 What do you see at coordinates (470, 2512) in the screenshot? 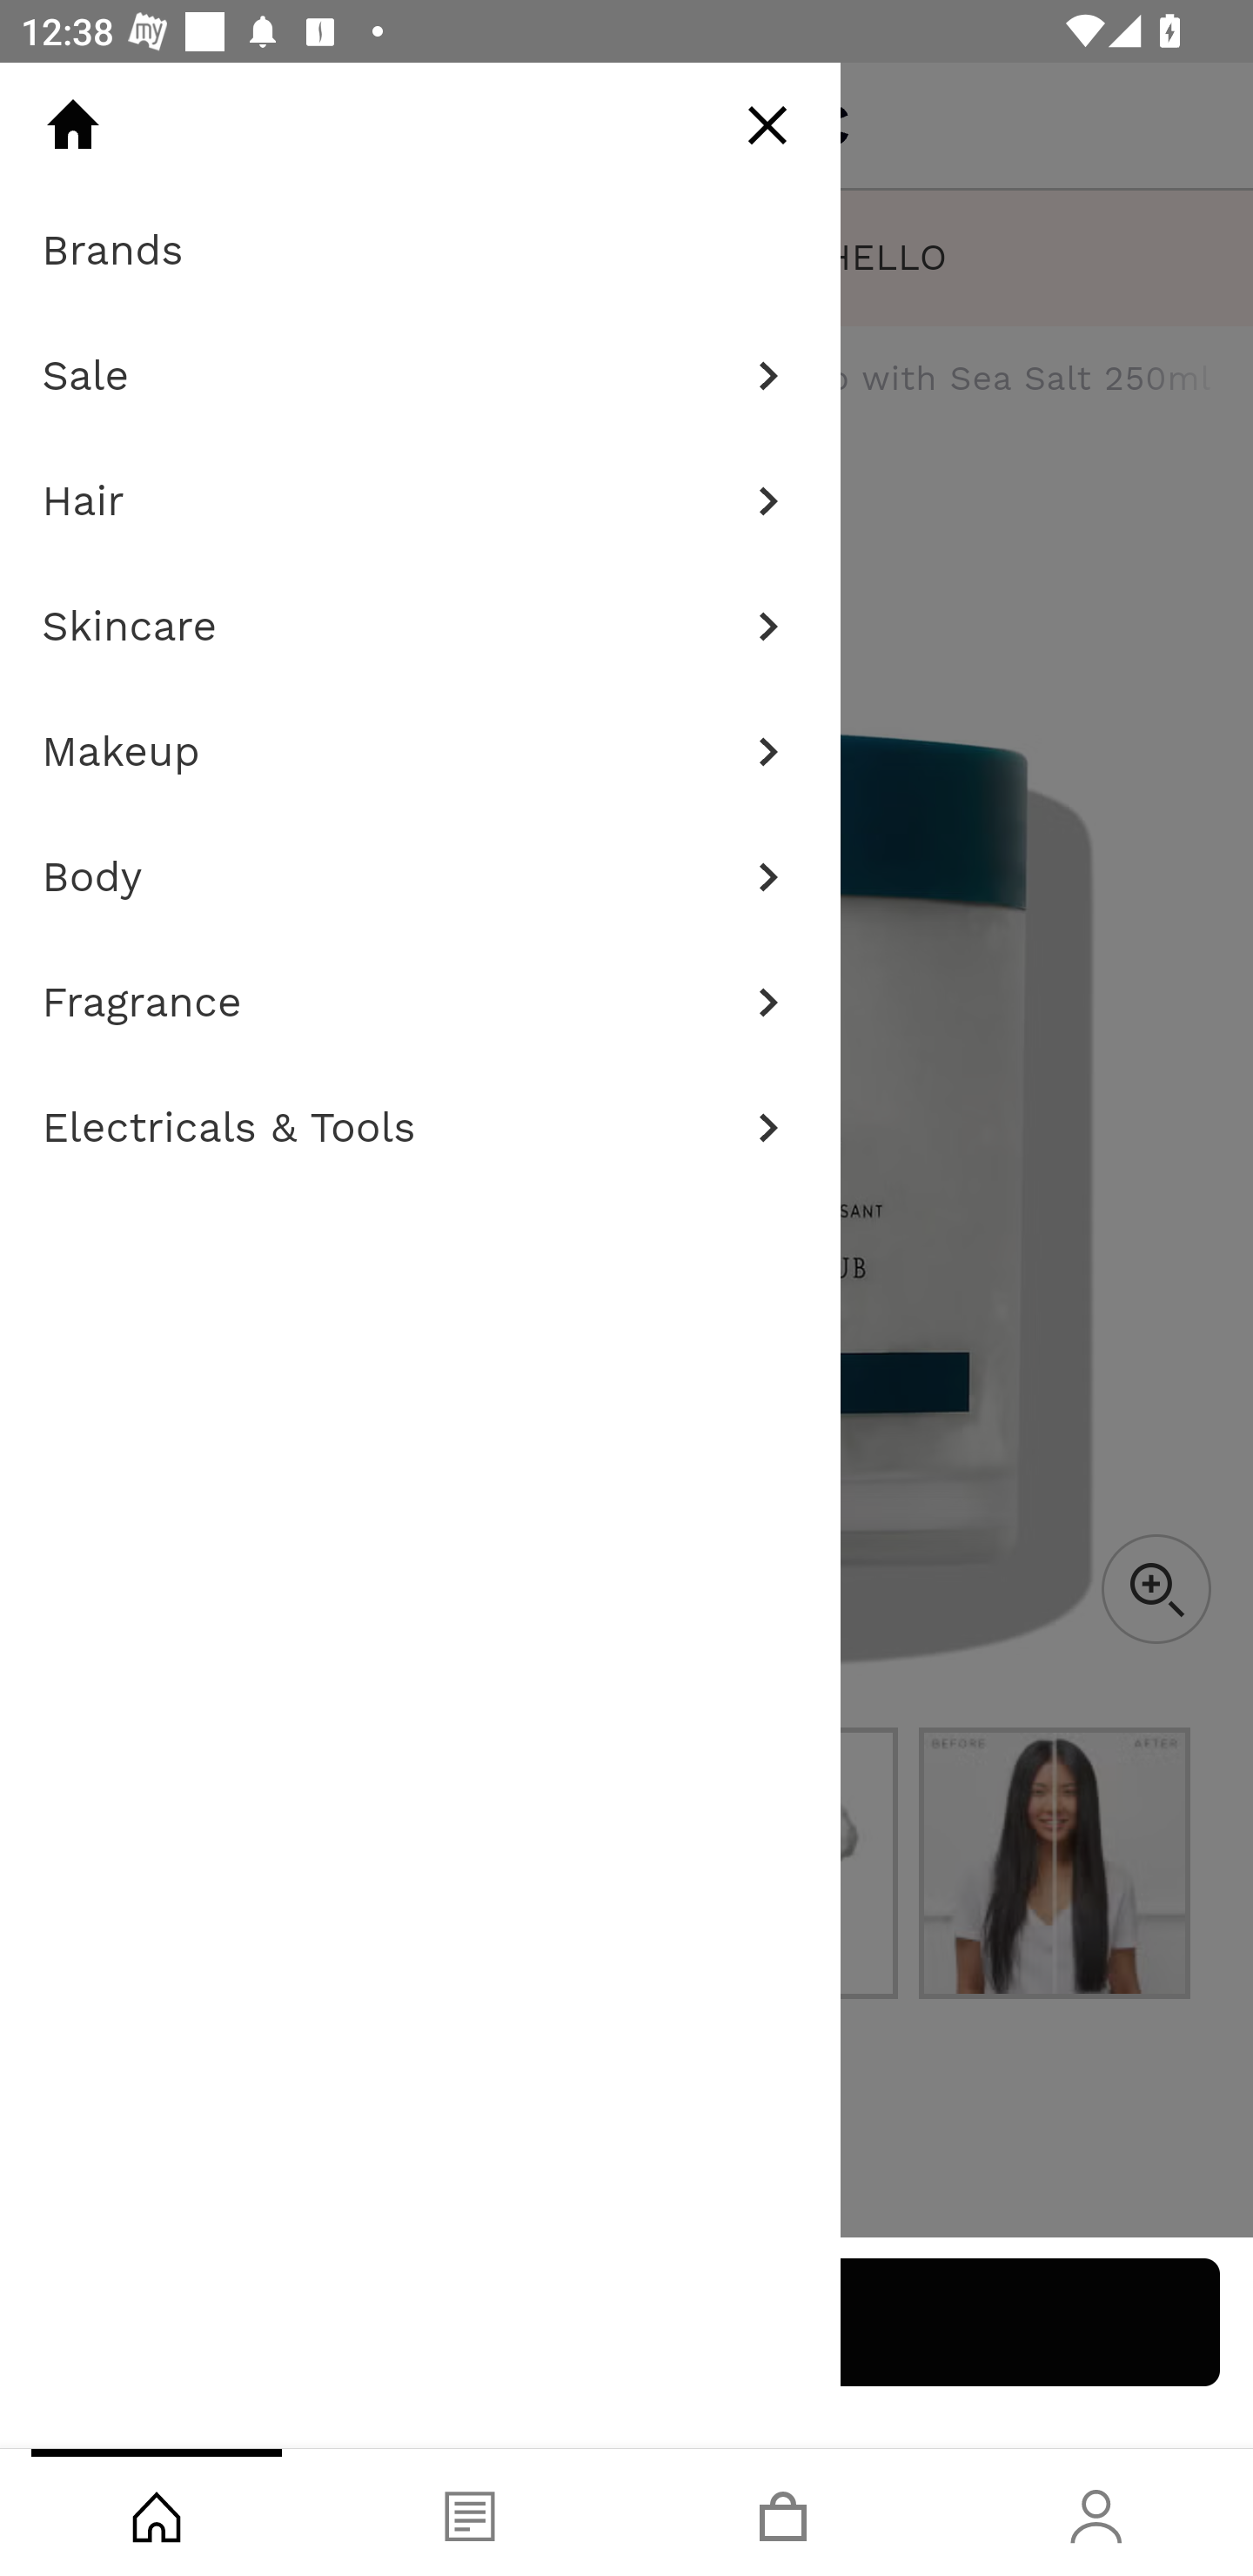
I see `Blog, tab, 2 of 4` at bounding box center [470, 2512].